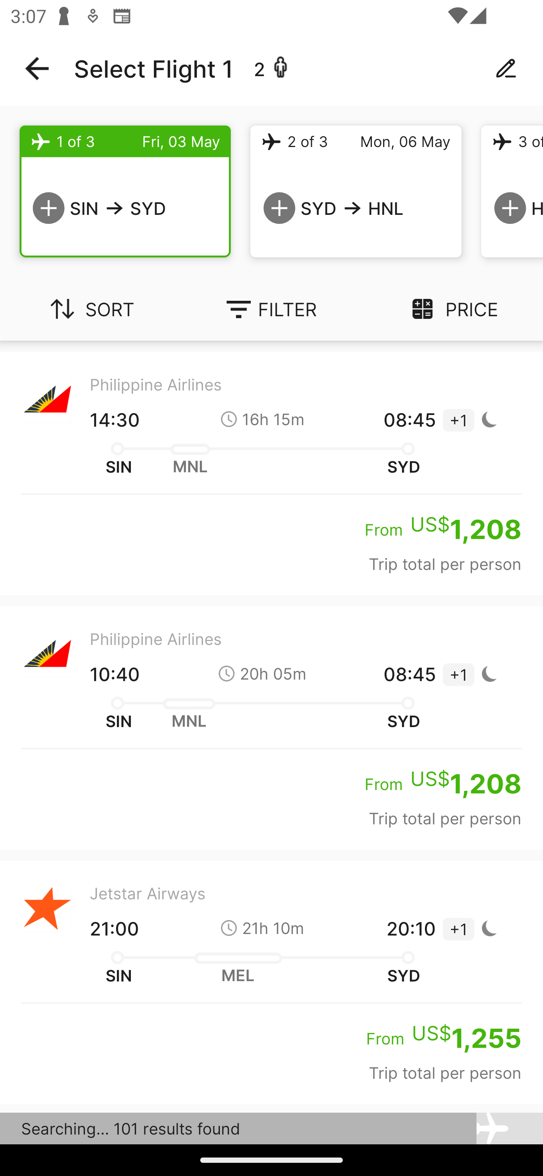 The image size is (543, 1176). I want to click on 2 of 3 Mon, 06 May SYD HNL, so click(356, 191).